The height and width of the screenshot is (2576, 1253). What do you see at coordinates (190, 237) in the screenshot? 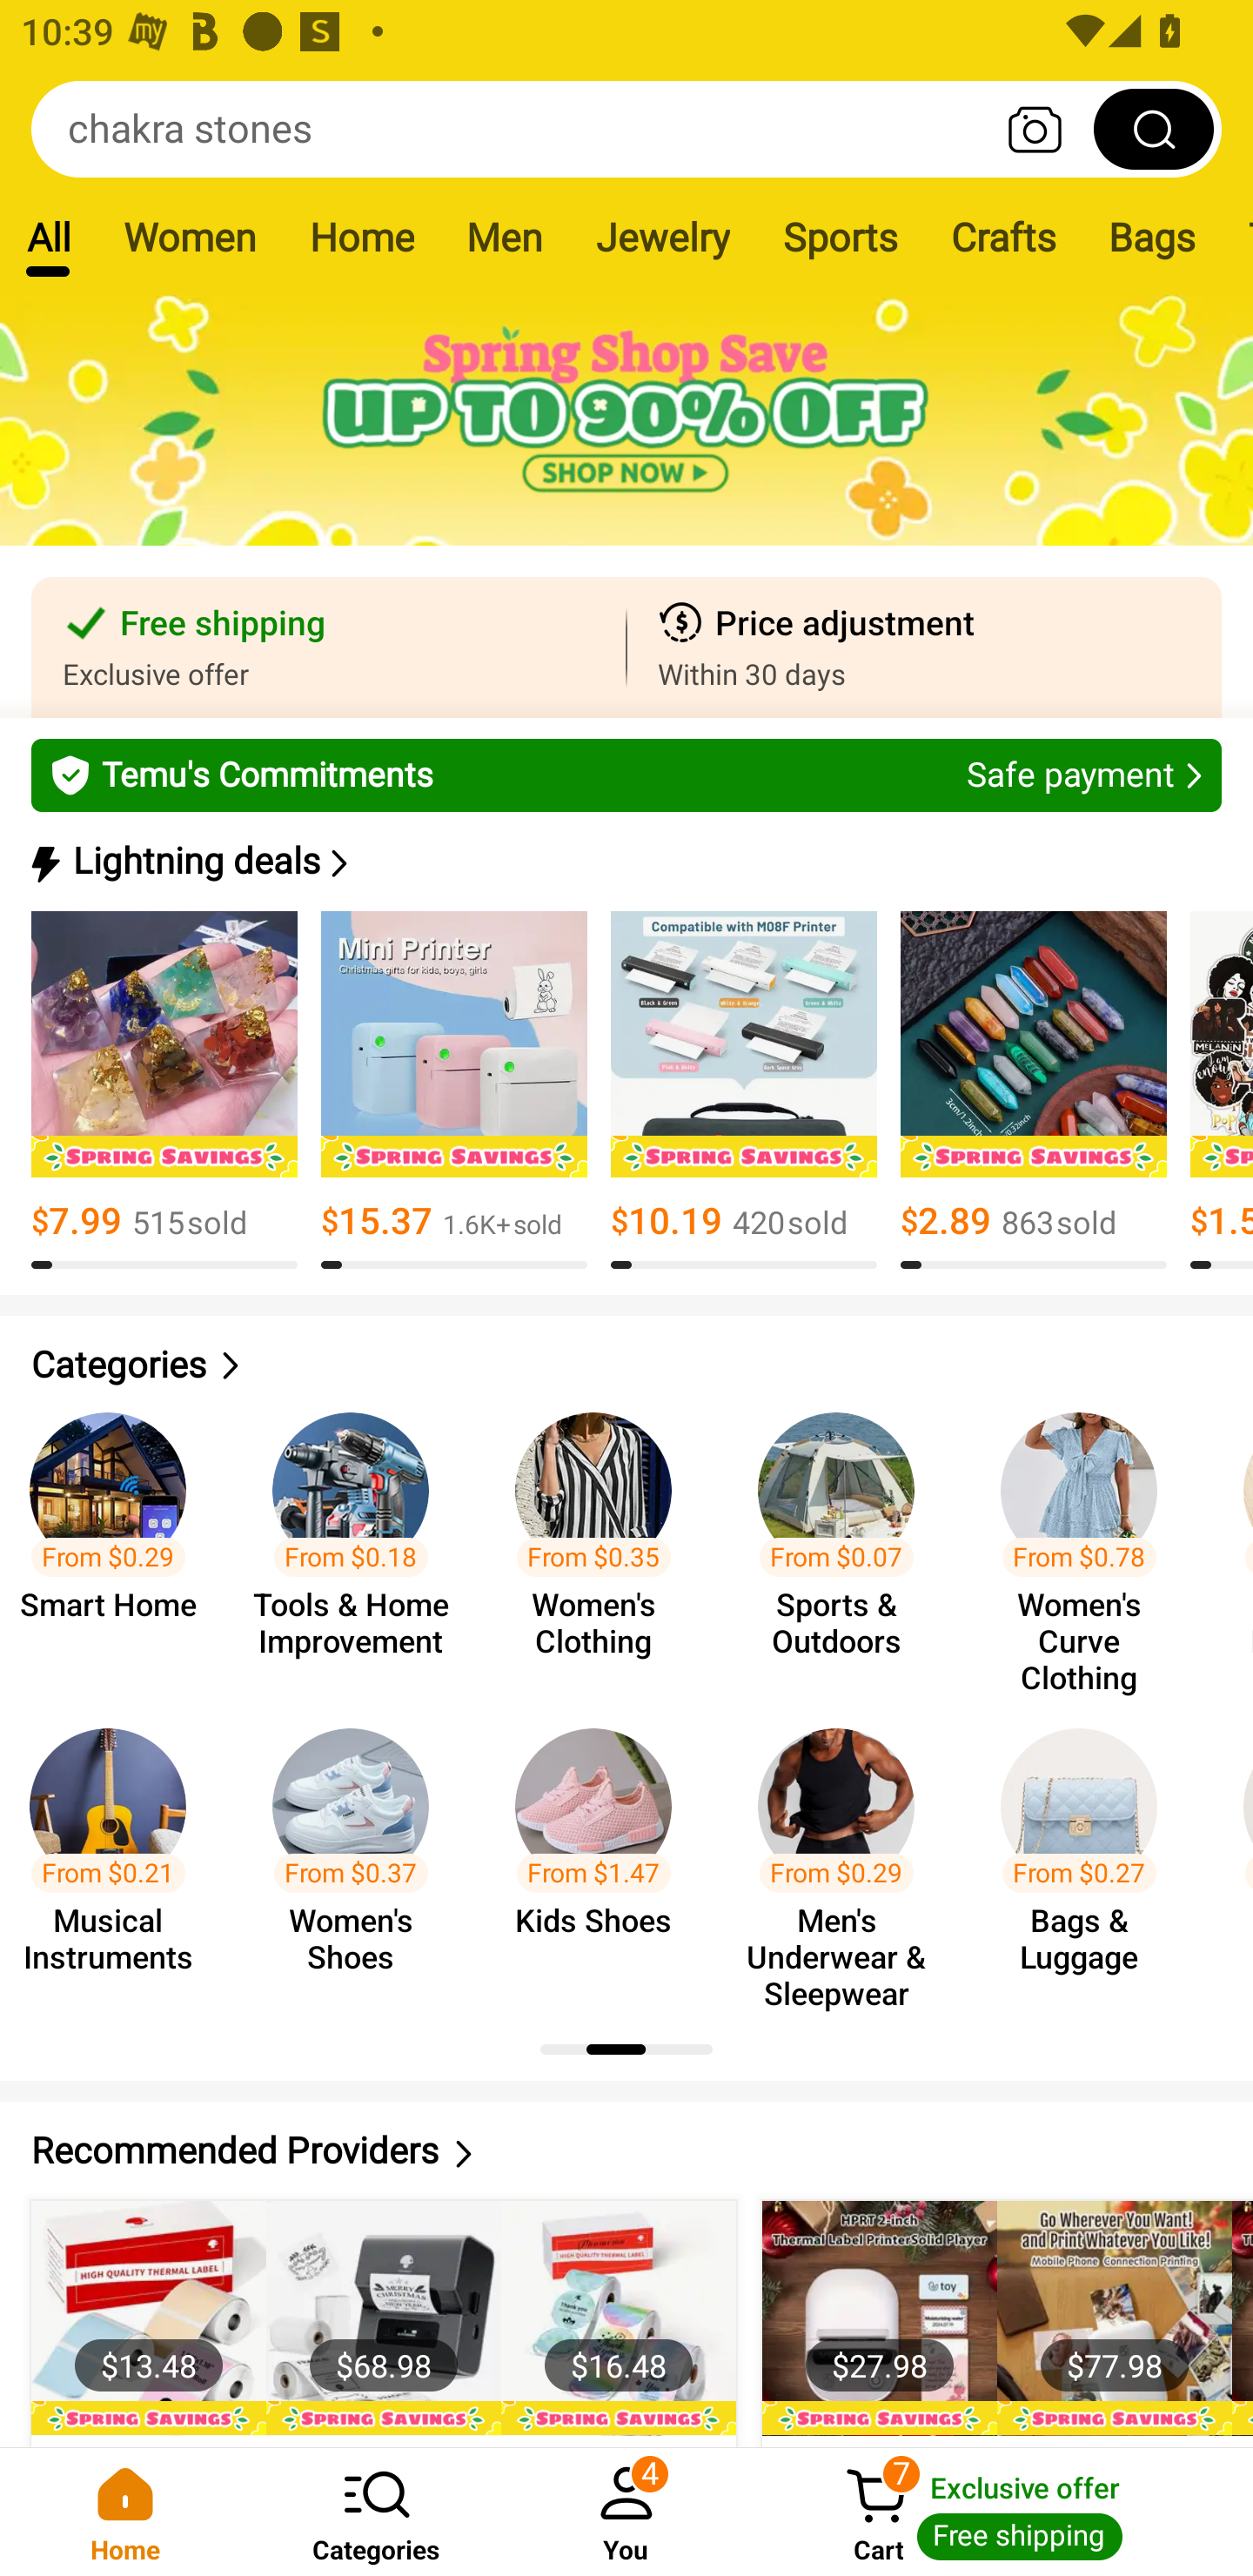
I see `Women` at bounding box center [190, 237].